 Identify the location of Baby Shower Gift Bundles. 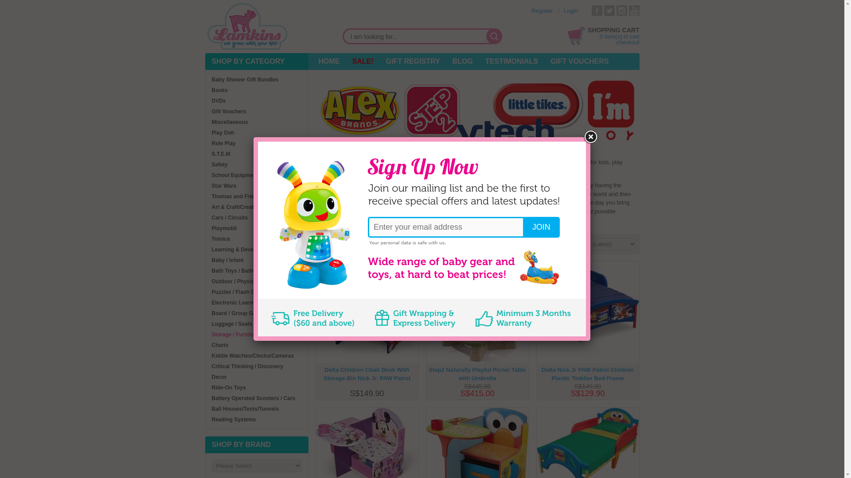
(246, 79).